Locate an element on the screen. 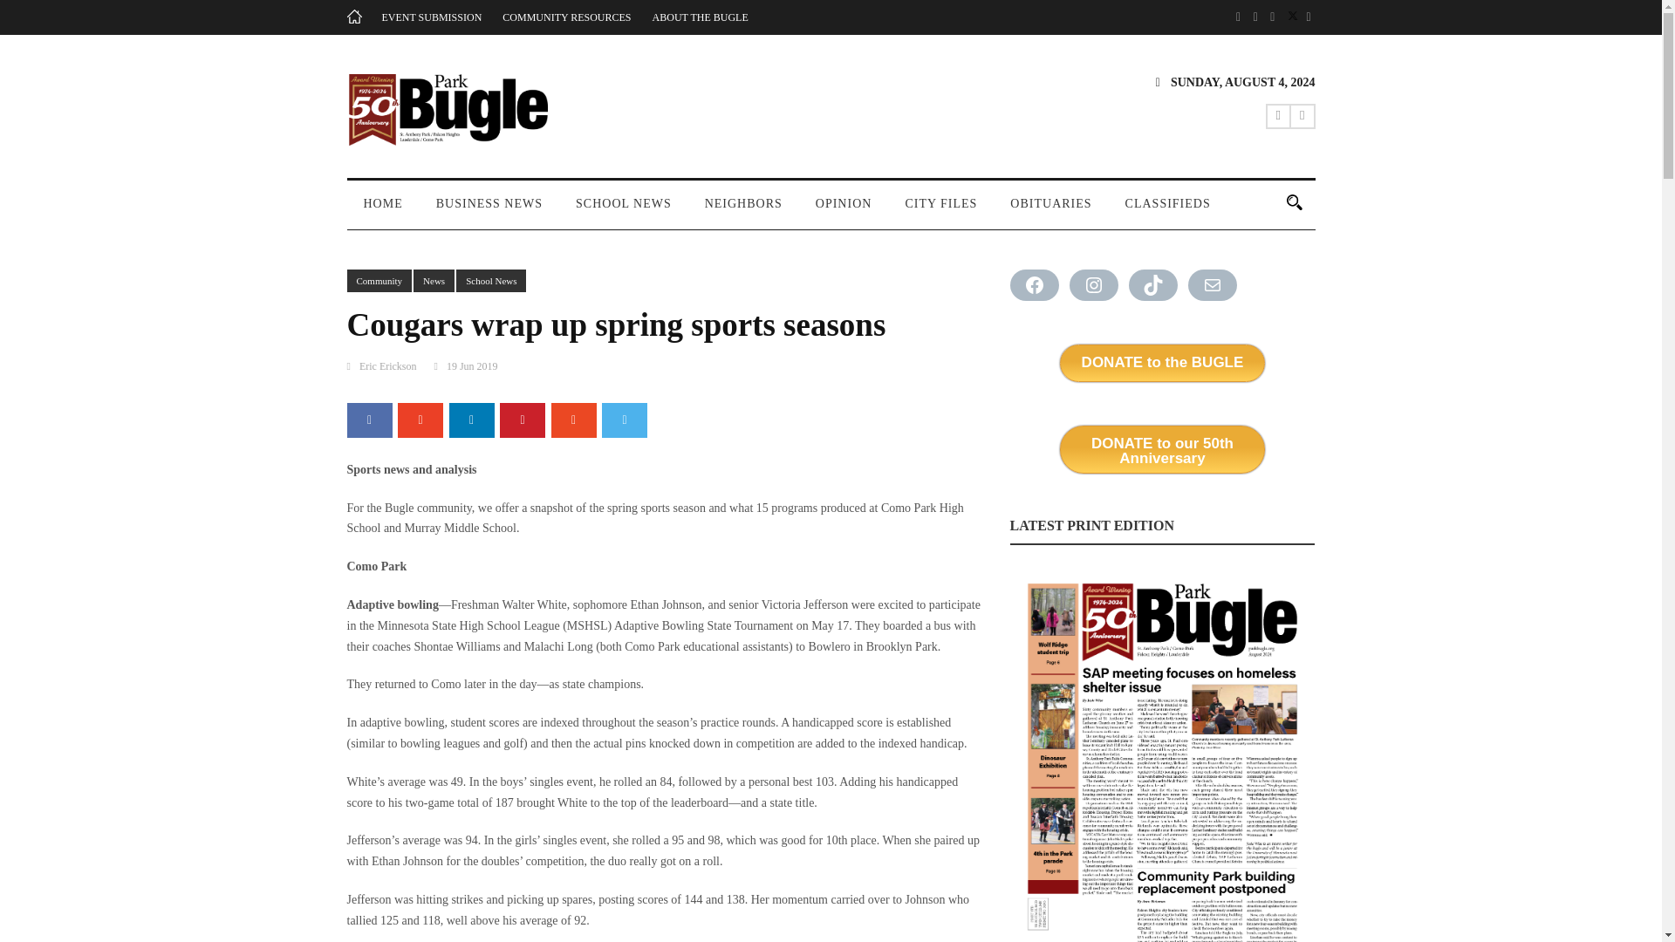 The width and height of the screenshot is (1675, 942). CITY FILES is located at coordinates (940, 211).